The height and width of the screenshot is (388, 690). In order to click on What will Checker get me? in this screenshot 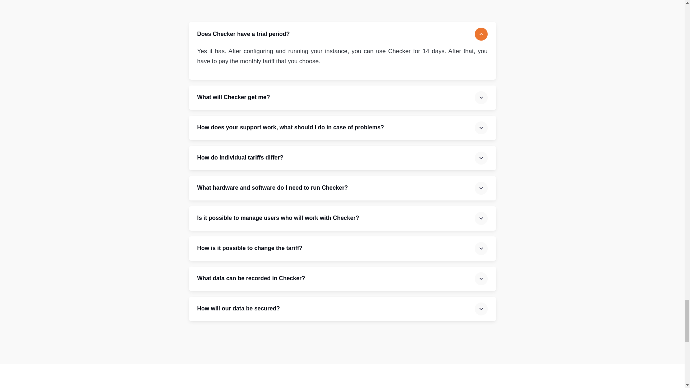, I will do `click(342, 97)`.